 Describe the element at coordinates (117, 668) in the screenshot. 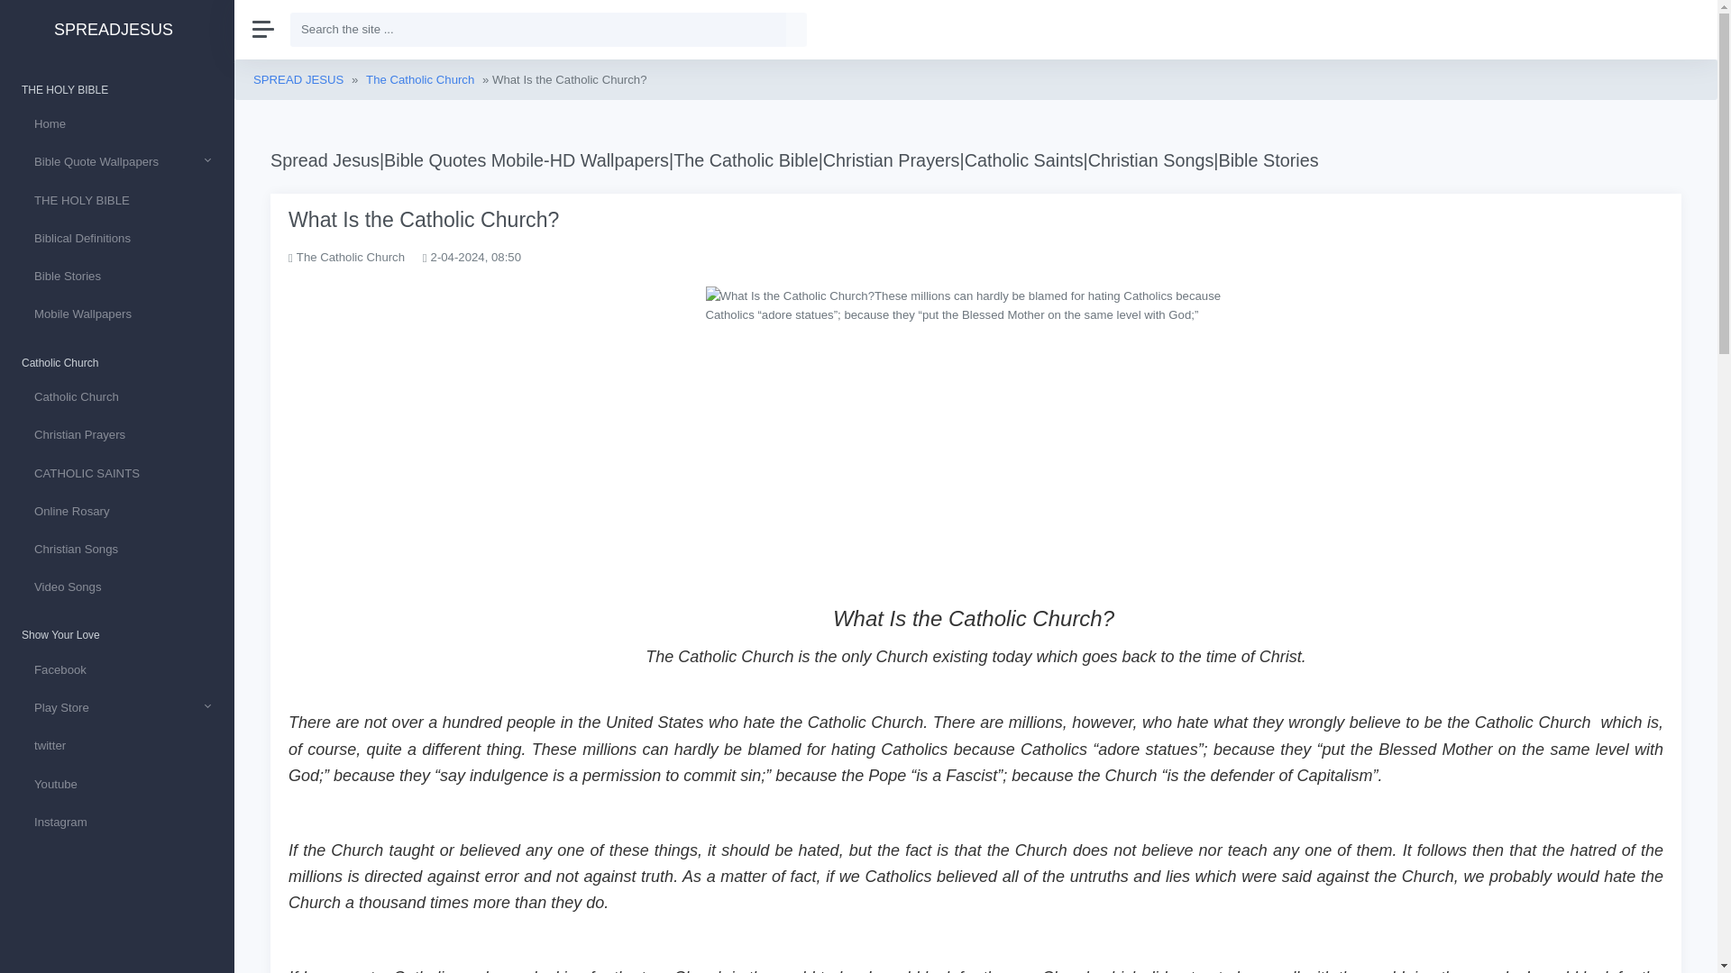

I see `Facebook` at that location.